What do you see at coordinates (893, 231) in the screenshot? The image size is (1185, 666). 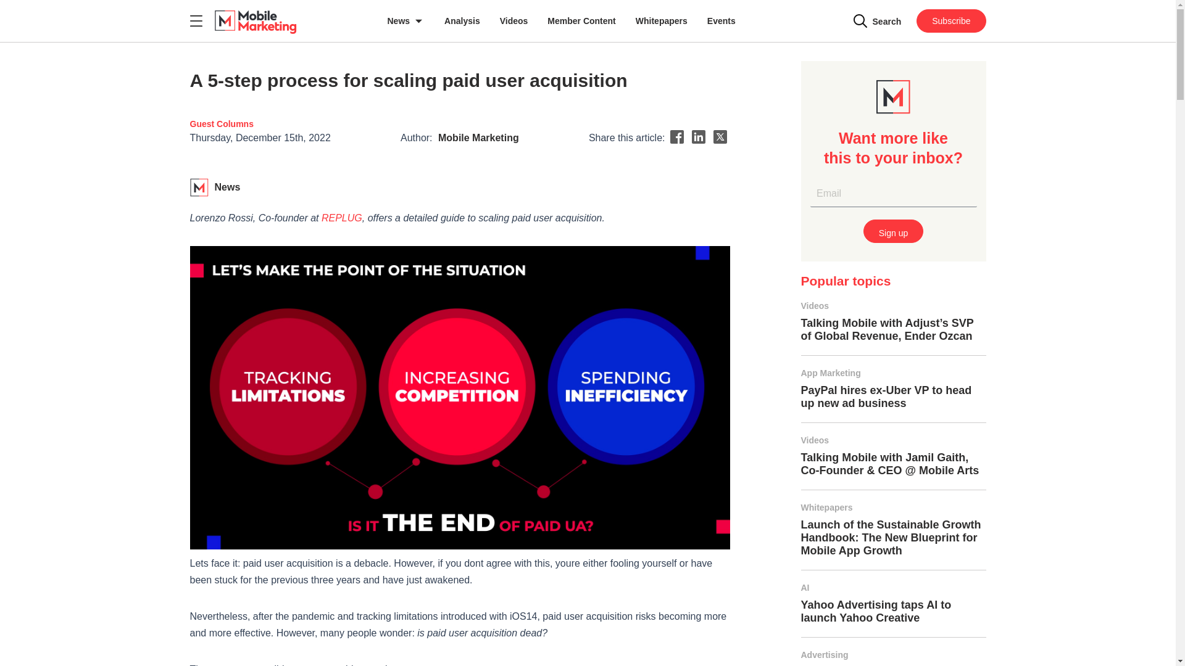 I see `Sign up` at bounding box center [893, 231].